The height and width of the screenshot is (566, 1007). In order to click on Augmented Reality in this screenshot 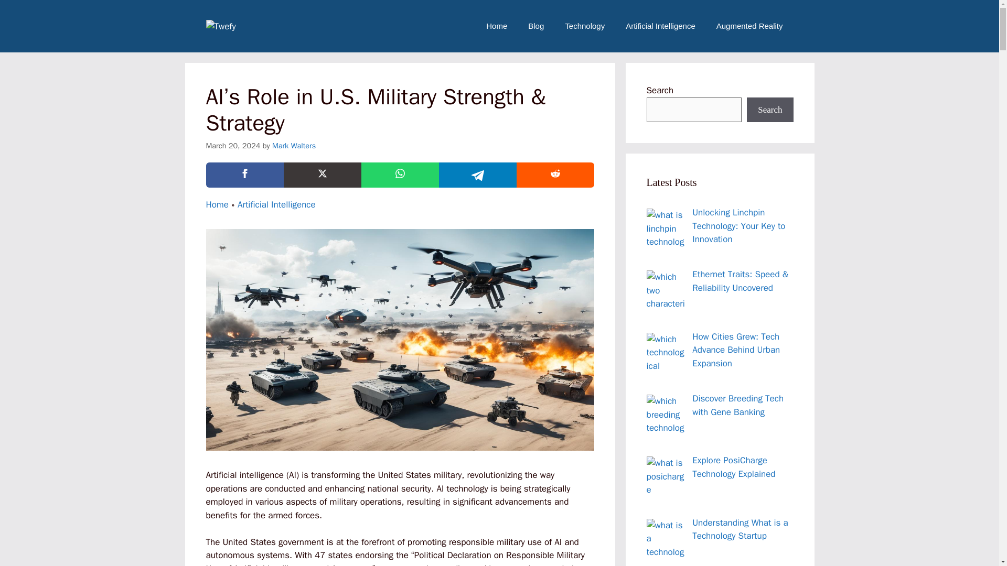, I will do `click(749, 26)`.